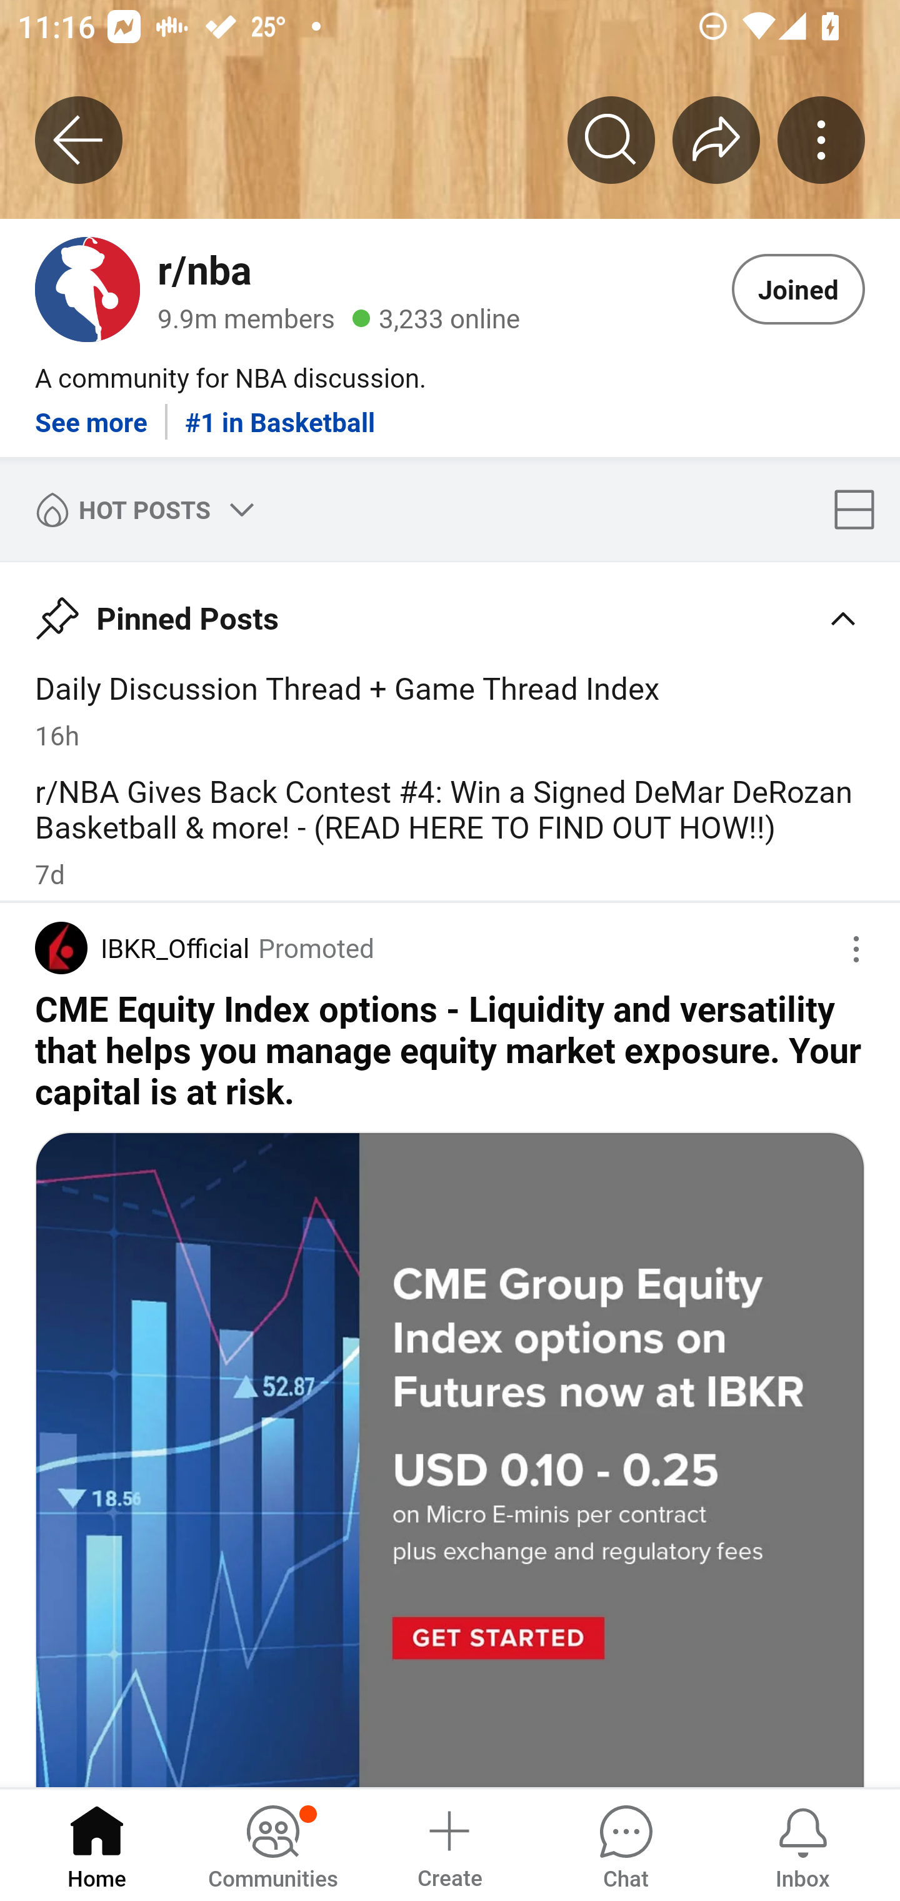 This screenshot has width=900, height=1901. I want to click on Card display, so click(861, 509).